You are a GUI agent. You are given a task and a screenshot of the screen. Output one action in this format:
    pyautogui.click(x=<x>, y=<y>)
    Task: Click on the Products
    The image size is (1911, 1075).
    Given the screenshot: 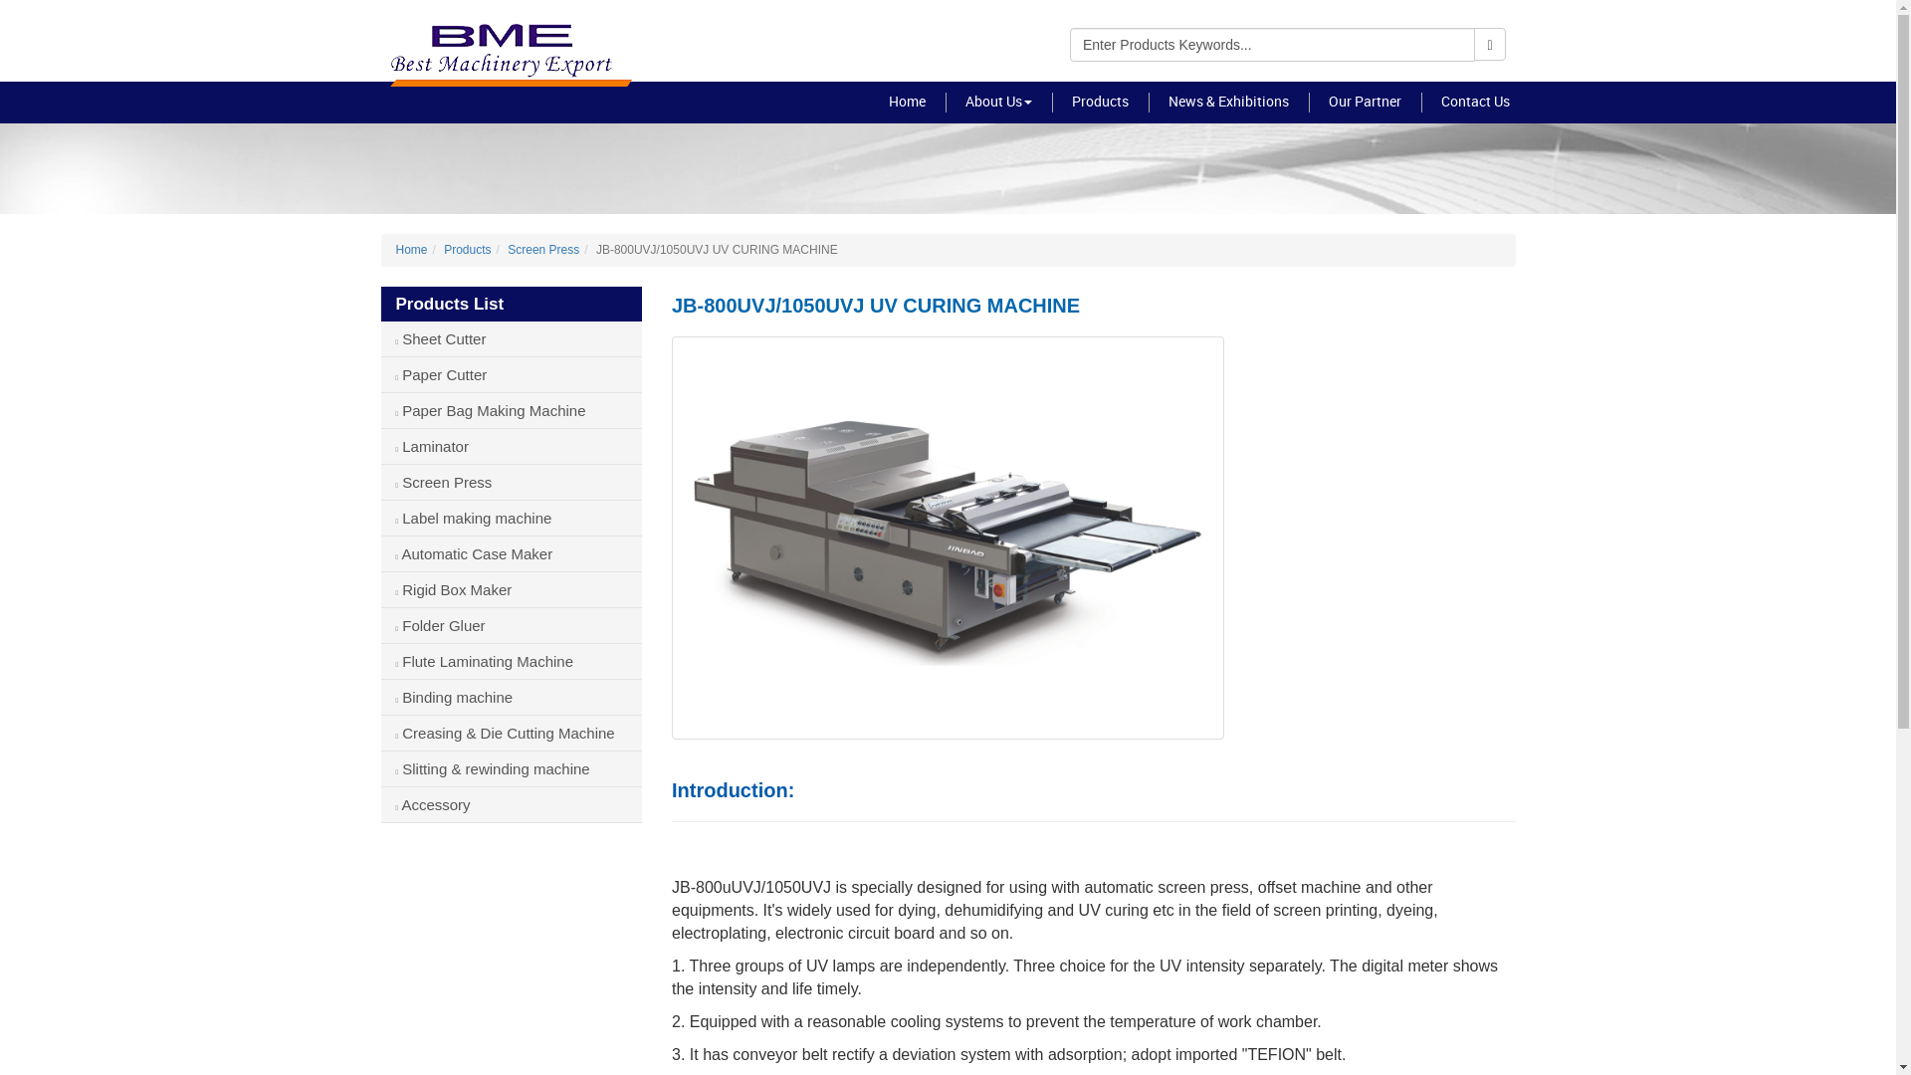 What is the action you would take?
    pyautogui.click(x=467, y=250)
    